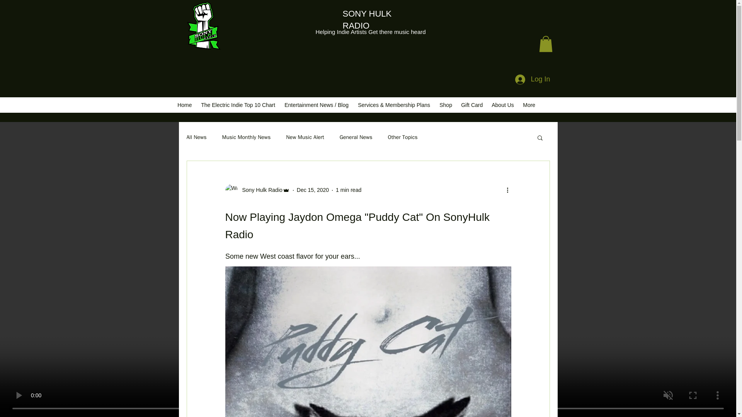 The height and width of the screenshot is (417, 742). What do you see at coordinates (367, 19) in the screenshot?
I see `SONY HULK RADIO` at bounding box center [367, 19].